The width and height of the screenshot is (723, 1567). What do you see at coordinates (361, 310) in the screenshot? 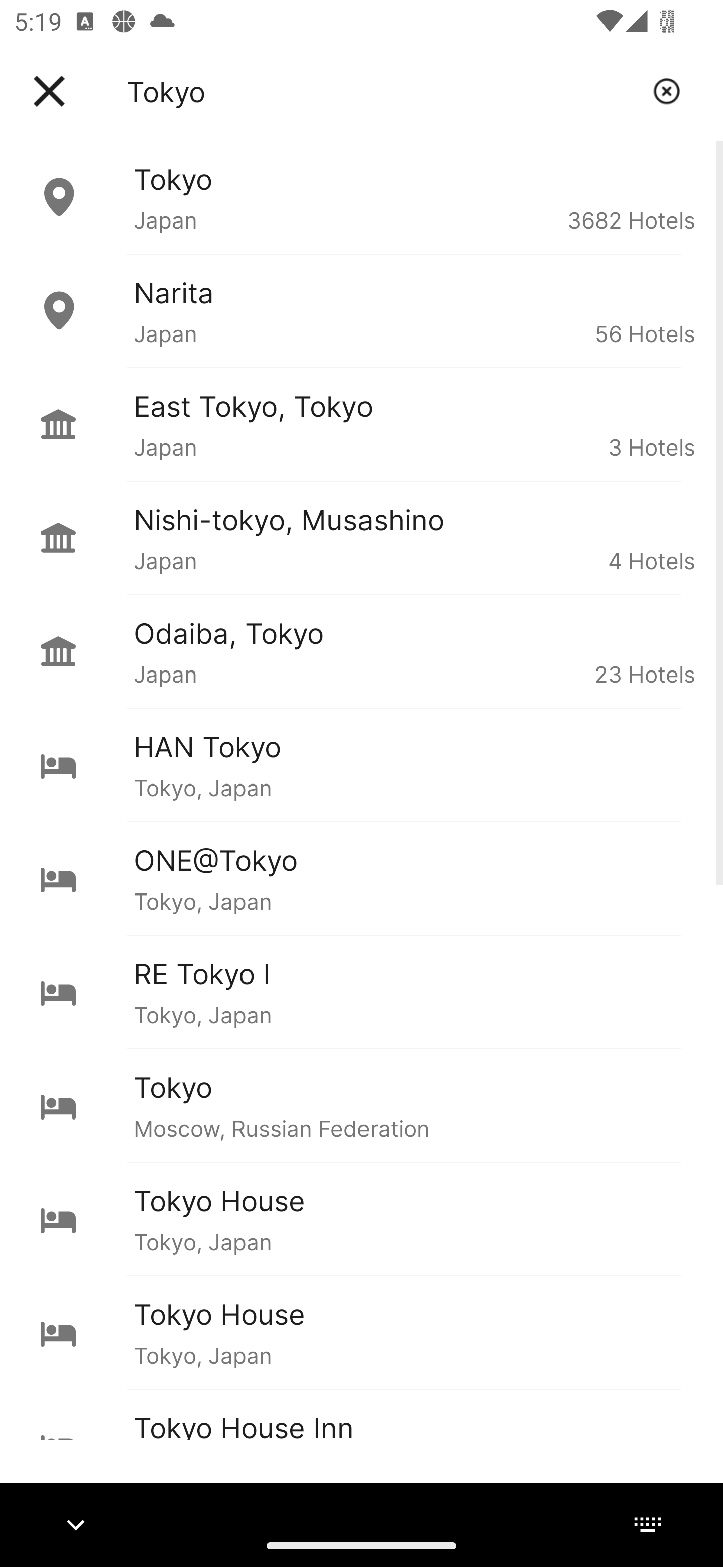
I see `Narita Japan 56 Hotels` at bounding box center [361, 310].